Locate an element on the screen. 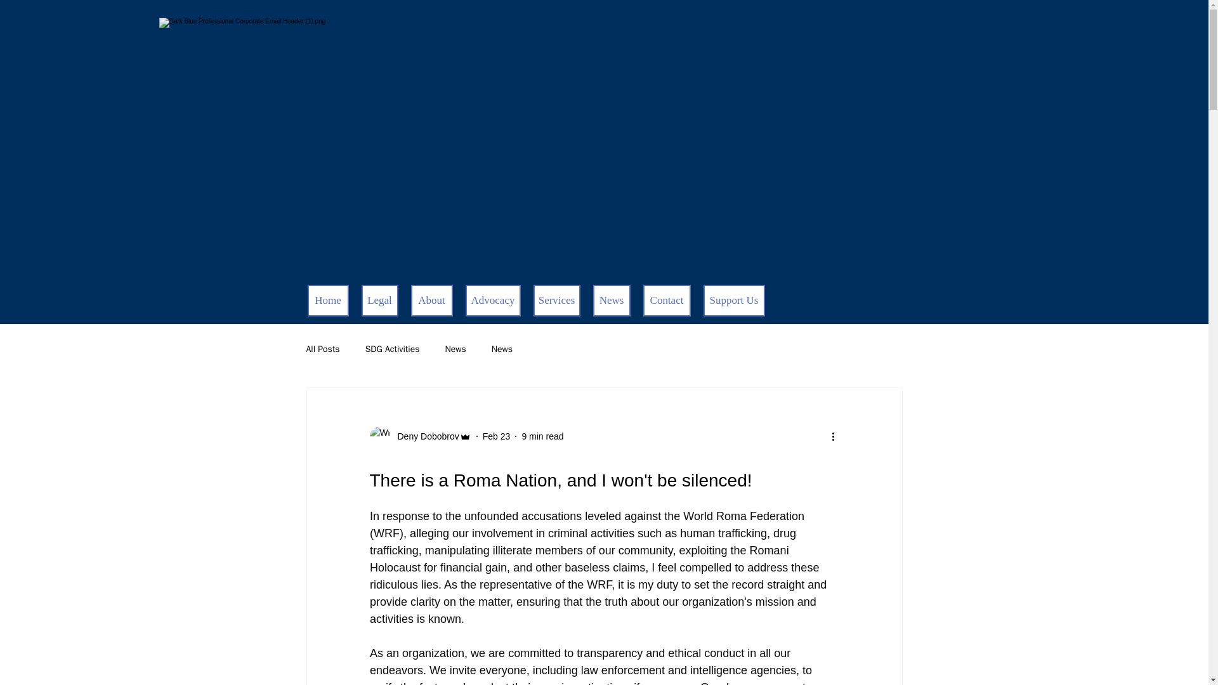  News is located at coordinates (502, 349).